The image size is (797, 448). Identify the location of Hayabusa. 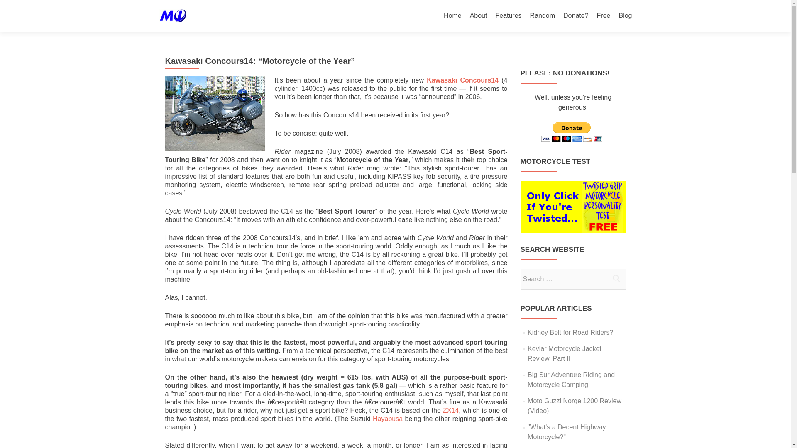
(389, 419).